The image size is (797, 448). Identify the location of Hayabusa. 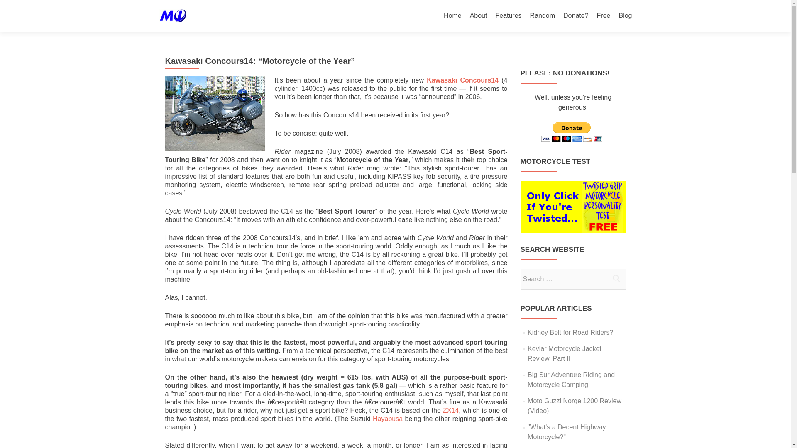
(389, 419).